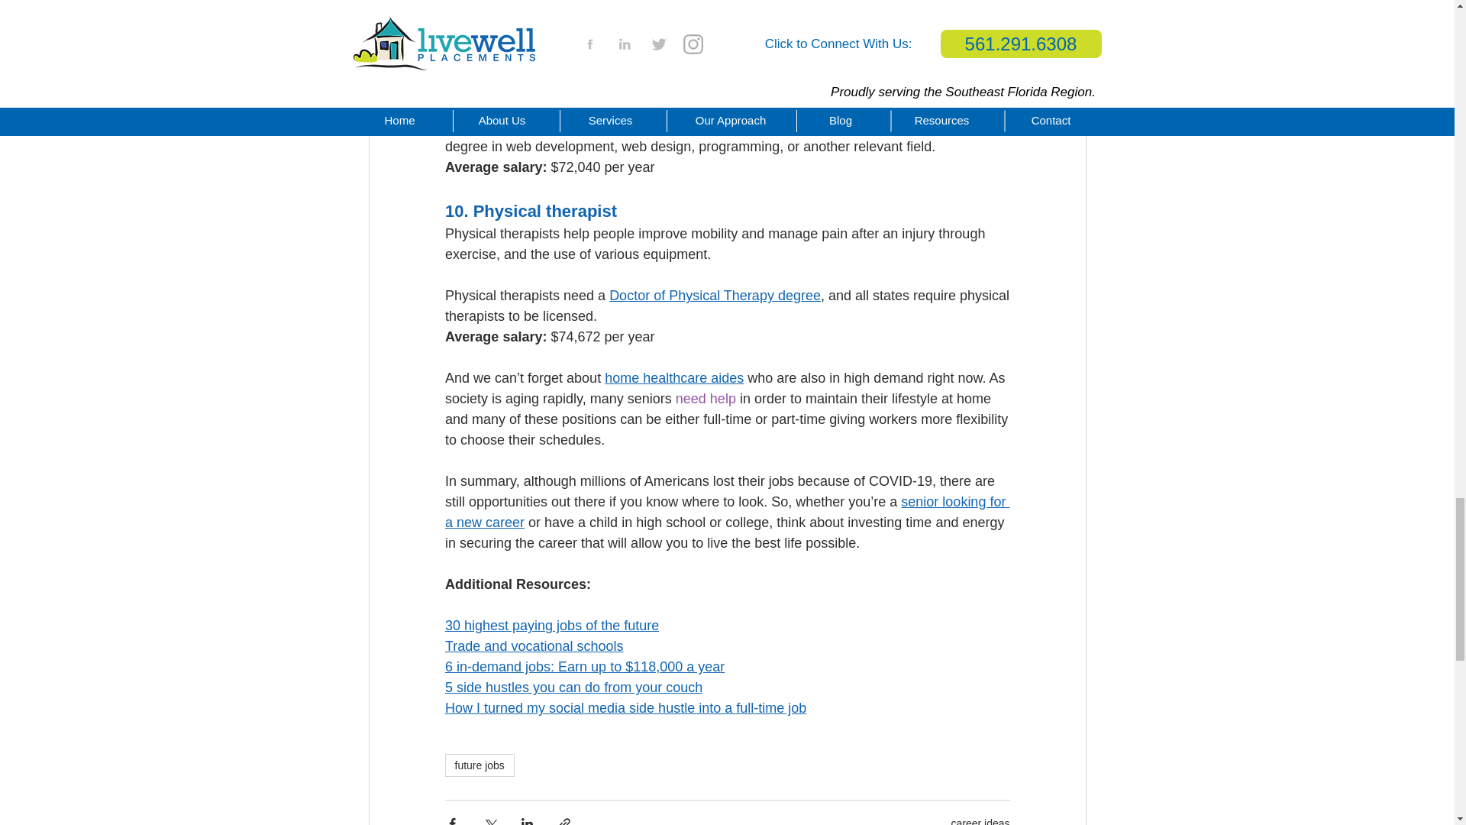 The height and width of the screenshot is (825, 1466). What do you see at coordinates (551, 625) in the screenshot?
I see `30 highest paying jobs of the future` at bounding box center [551, 625].